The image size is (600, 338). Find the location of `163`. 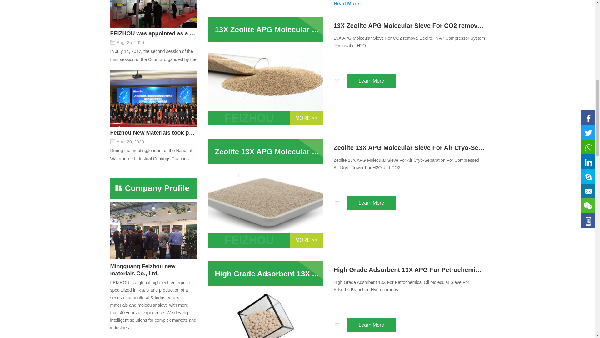

163 is located at coordinates (337, 325).